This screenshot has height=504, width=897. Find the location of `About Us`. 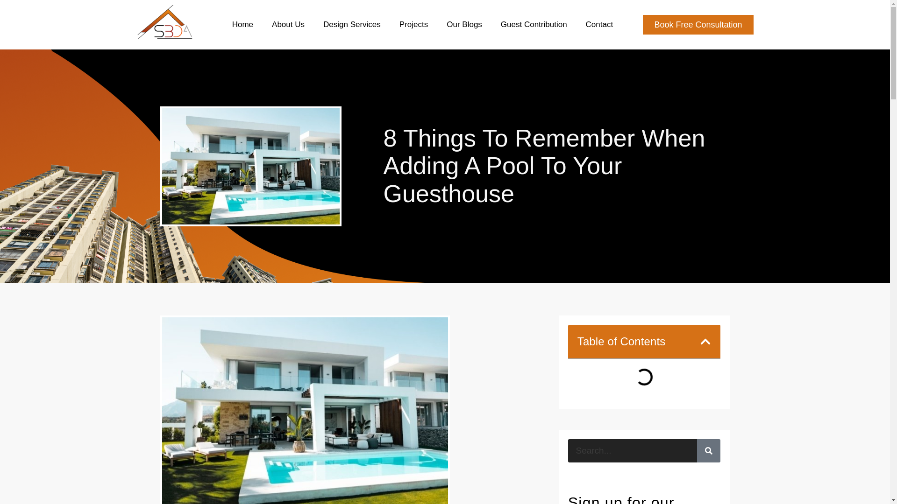

About Us is located at coordinates (288, 24).